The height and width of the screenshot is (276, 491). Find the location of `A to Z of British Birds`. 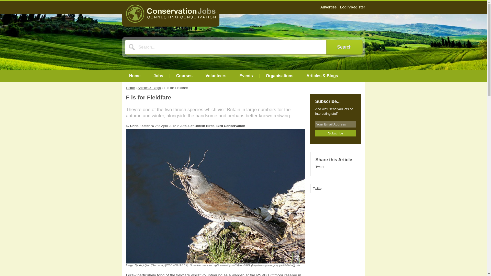

A to Z of British Birds is located at coordinates (197, 126).